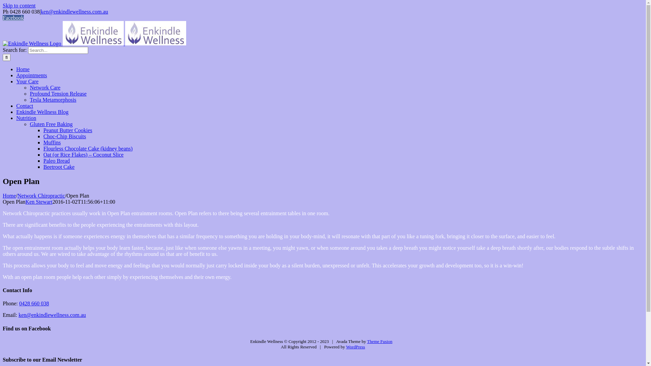  Describe the element at coordinates (27, 81) in the screenshot. I see `Your Care` at that location.